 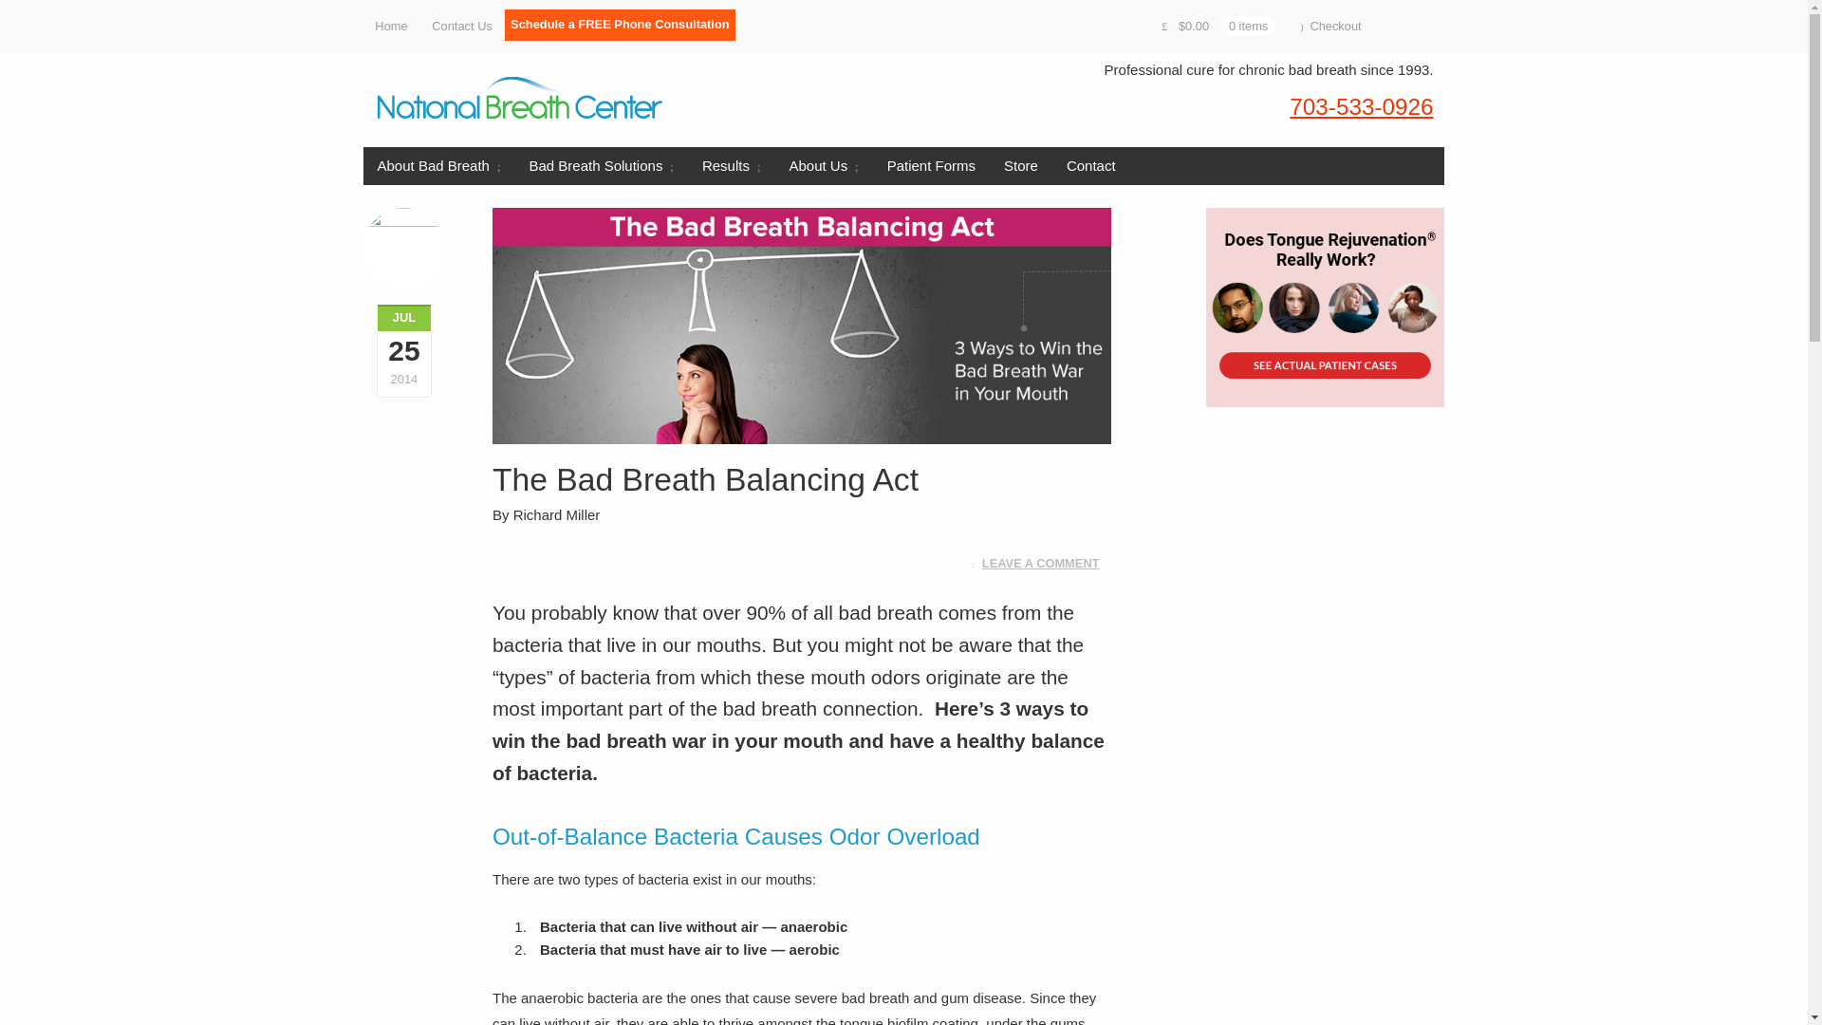 What do you see at coordinates (1325, 307) in the screenshot?
I see `See Actual Tongue Rejuvenation Patient Case Results` at bounding box center [1325, 307].